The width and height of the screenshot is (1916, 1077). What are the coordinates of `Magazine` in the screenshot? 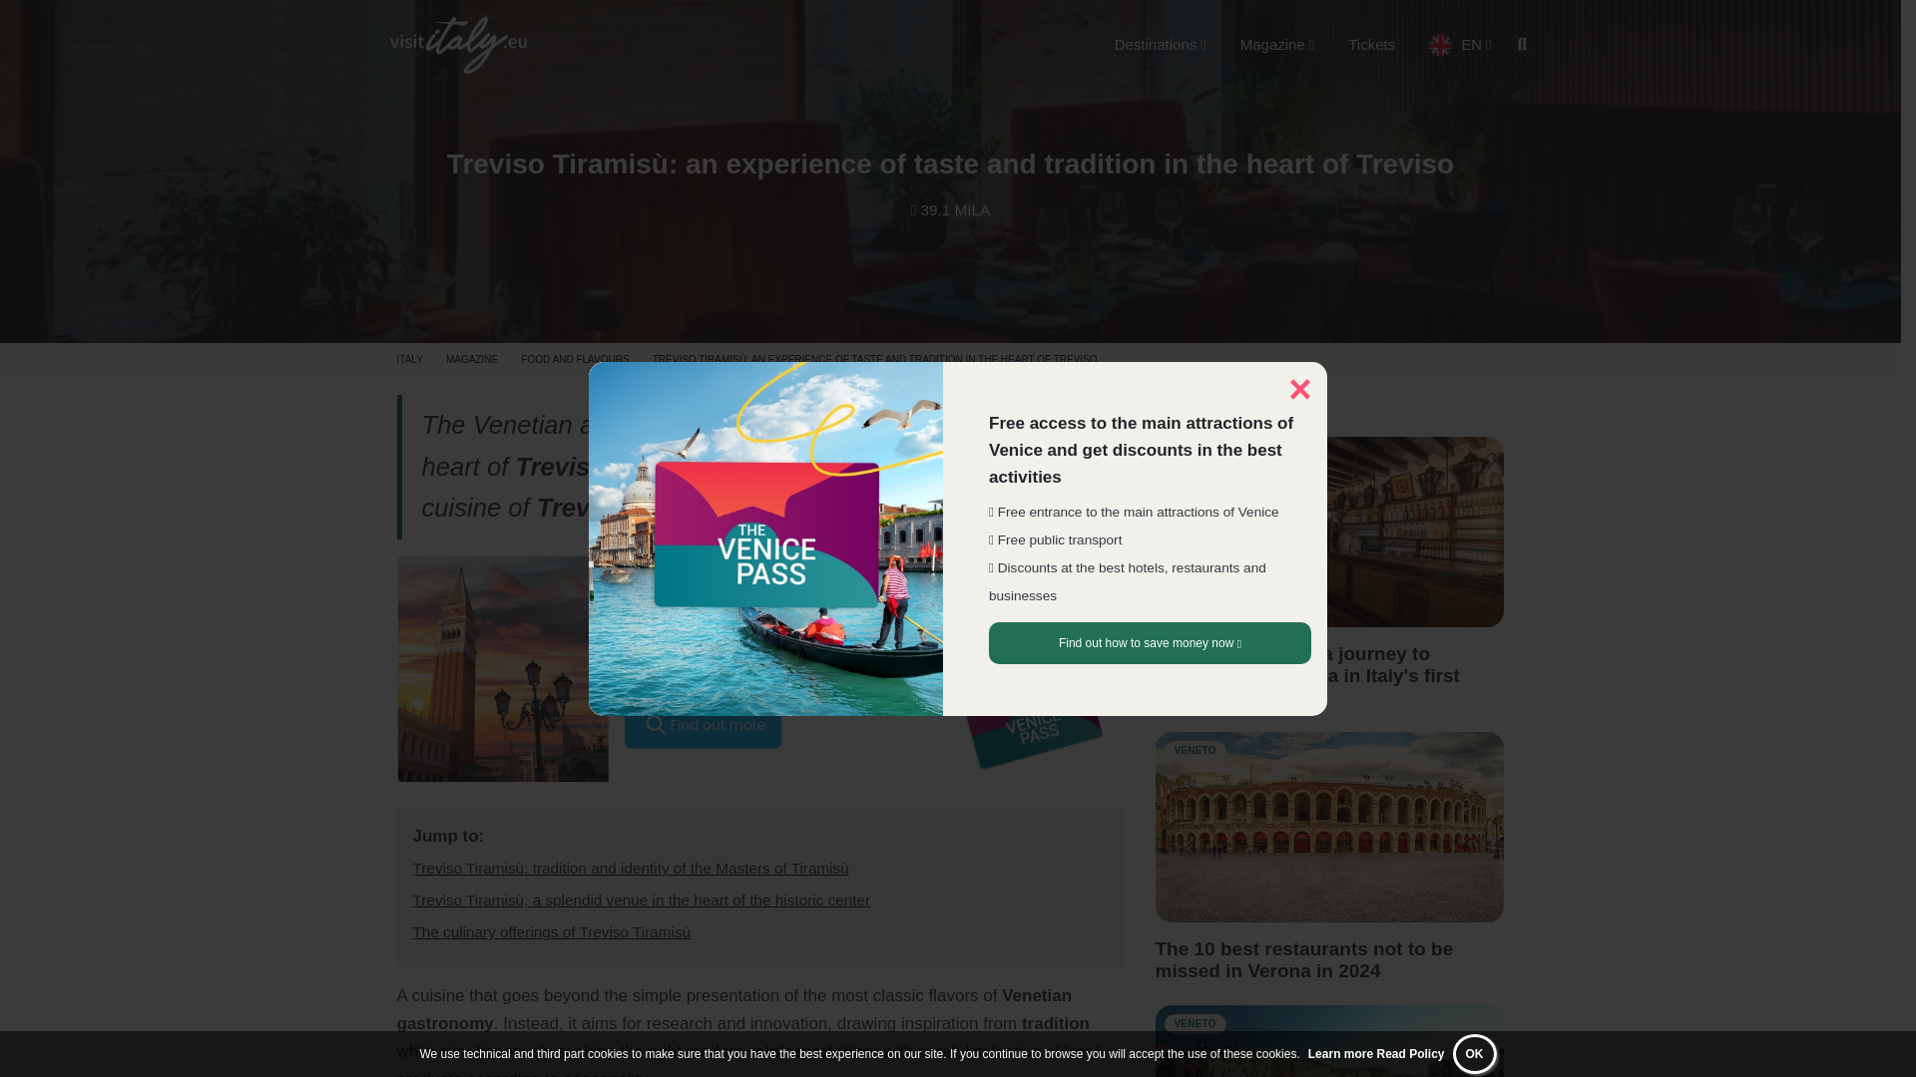 It's located at (472, 359).